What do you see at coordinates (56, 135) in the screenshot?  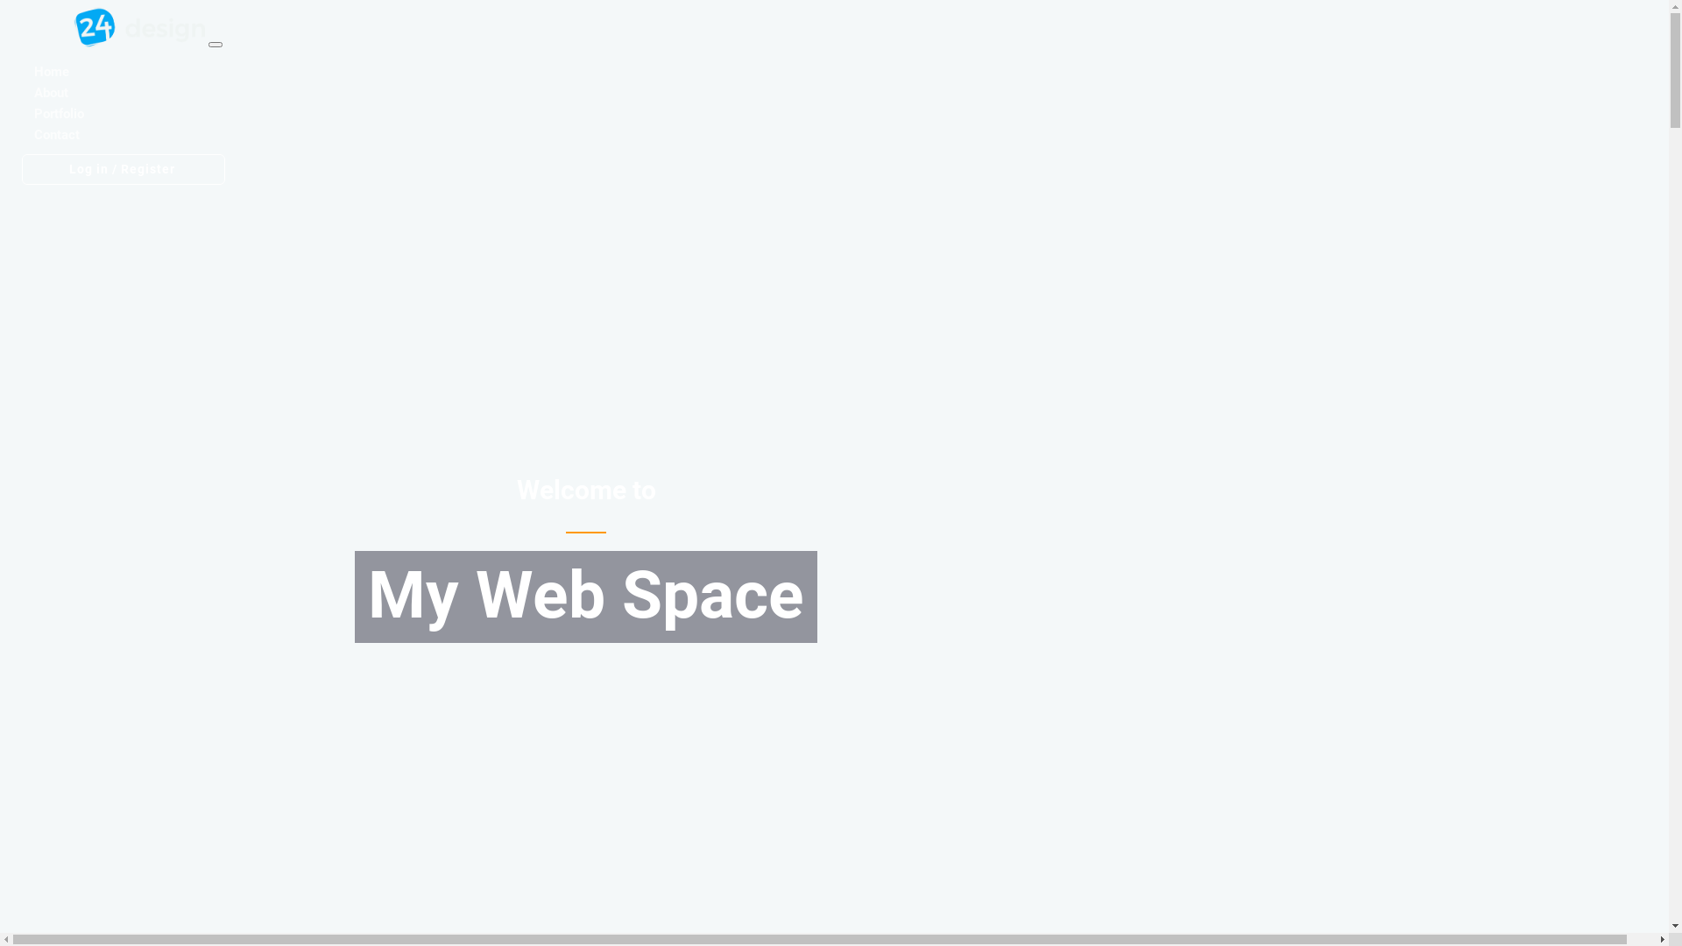 I see `Contact` at bounding box center [56, 135].